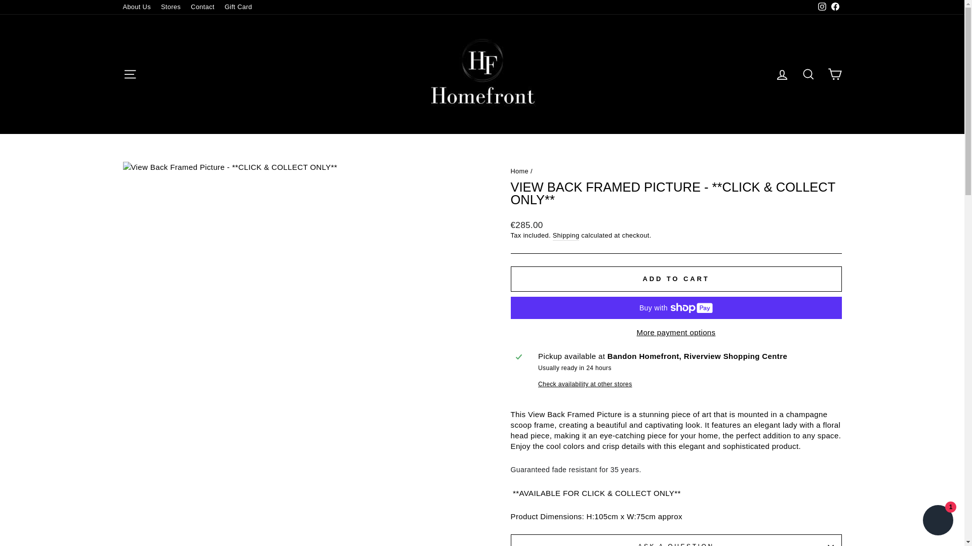  Describe the element at coordinates (519, 171) in the screenshot. I see `Back to the frontpage` at that location.